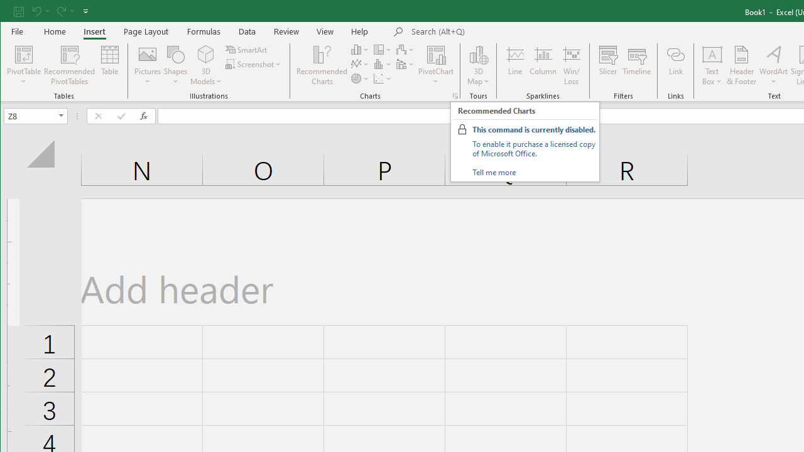 The width and height of the screenshot is (804, 452). I want to click on Shapes, so click(175, 65).